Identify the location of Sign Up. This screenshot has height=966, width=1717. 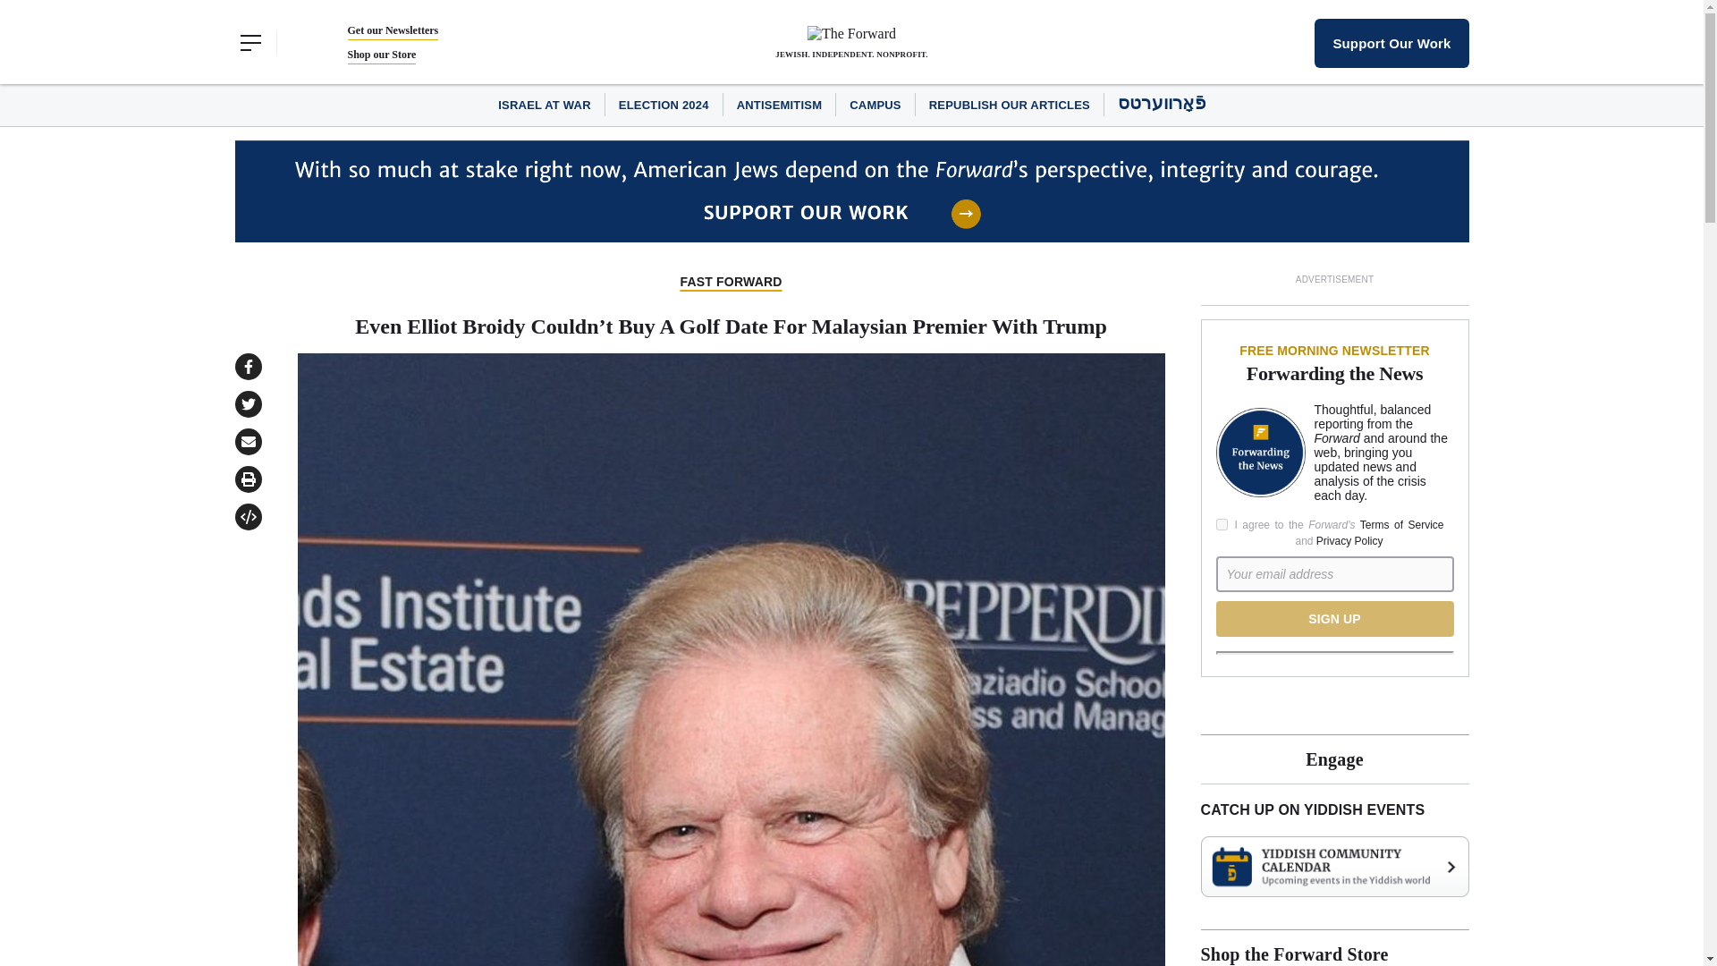
(1334, 618).